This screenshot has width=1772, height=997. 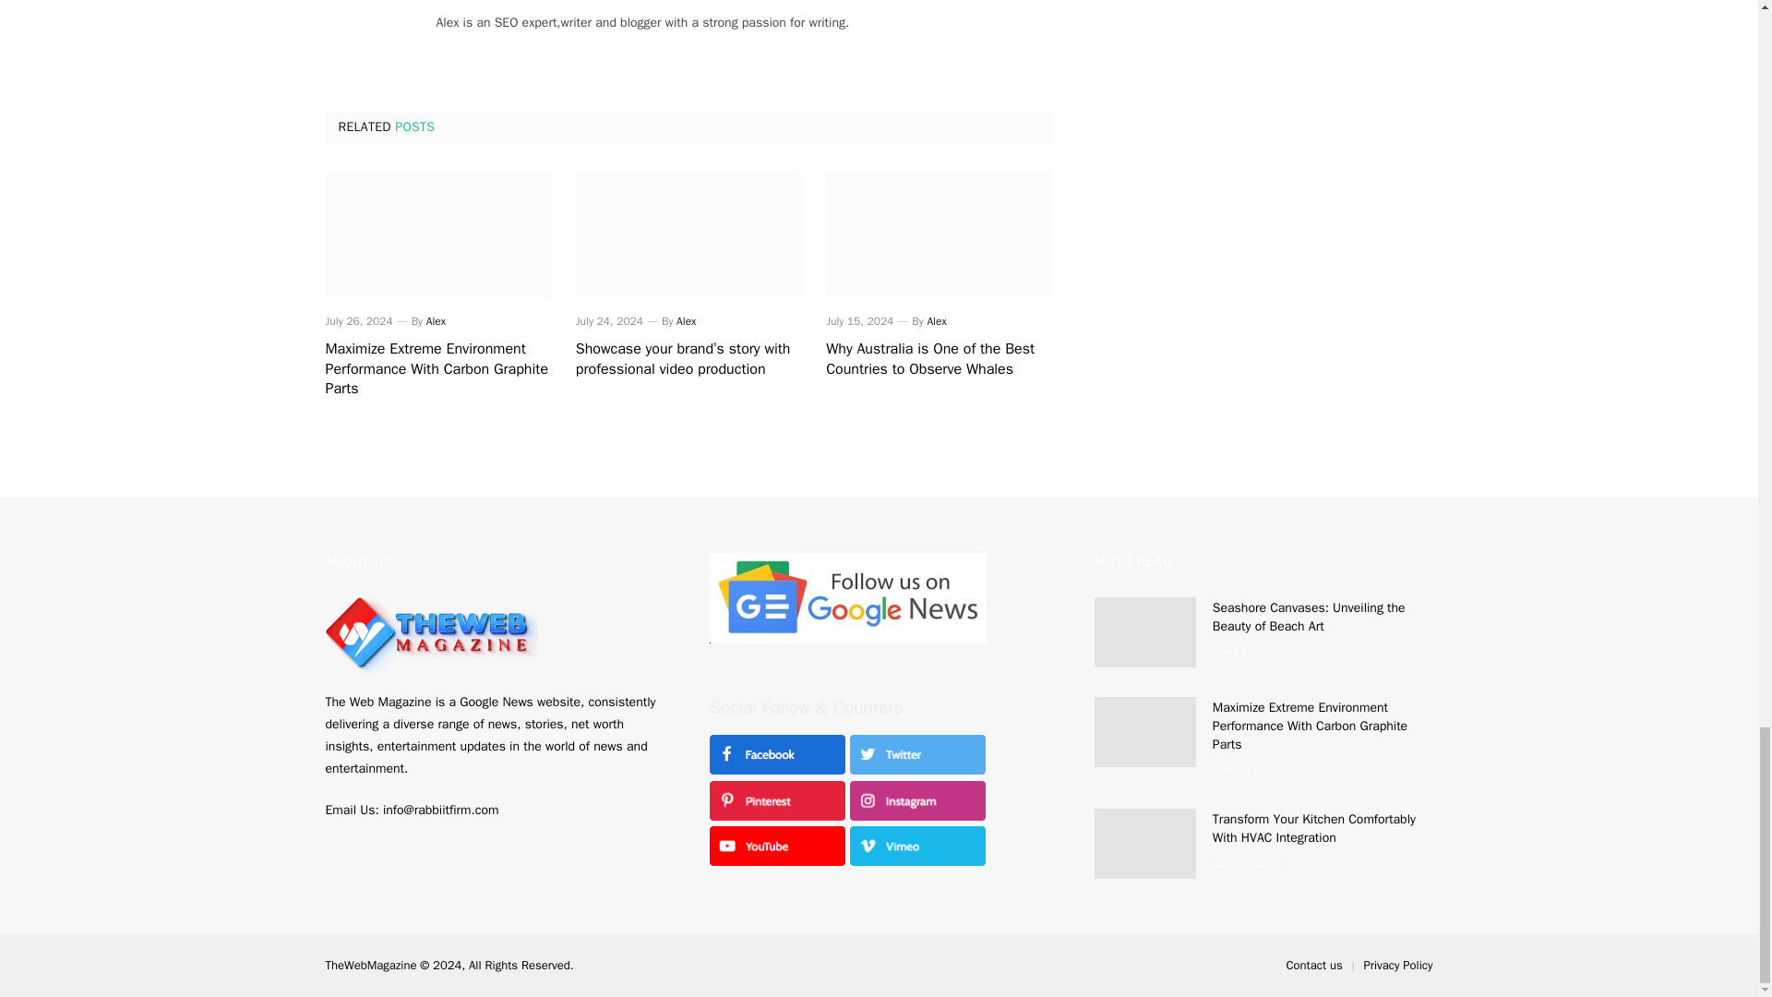 What do you see at coordinates (687, 321) in the screenshot?
I see `Alex` at bounding box center [687, 321].